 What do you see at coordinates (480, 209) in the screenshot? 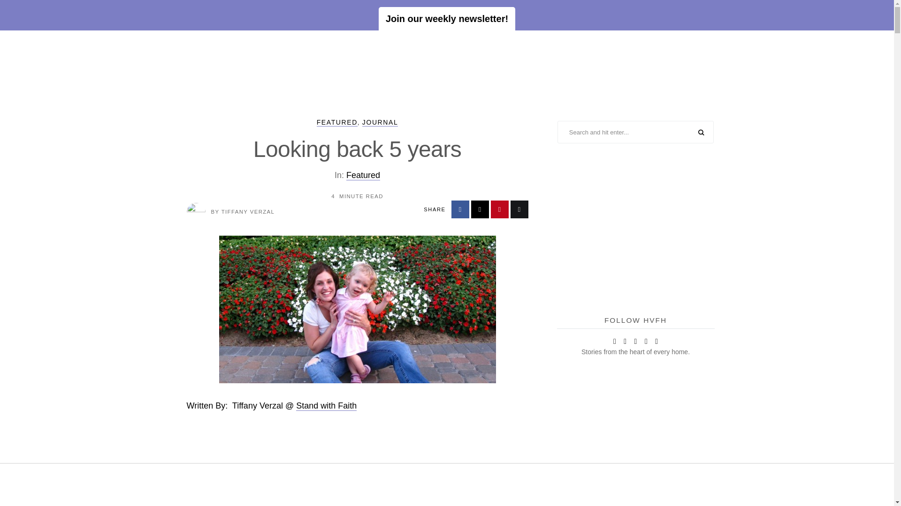
I see `Share on X` at bounding box center [480, 209].